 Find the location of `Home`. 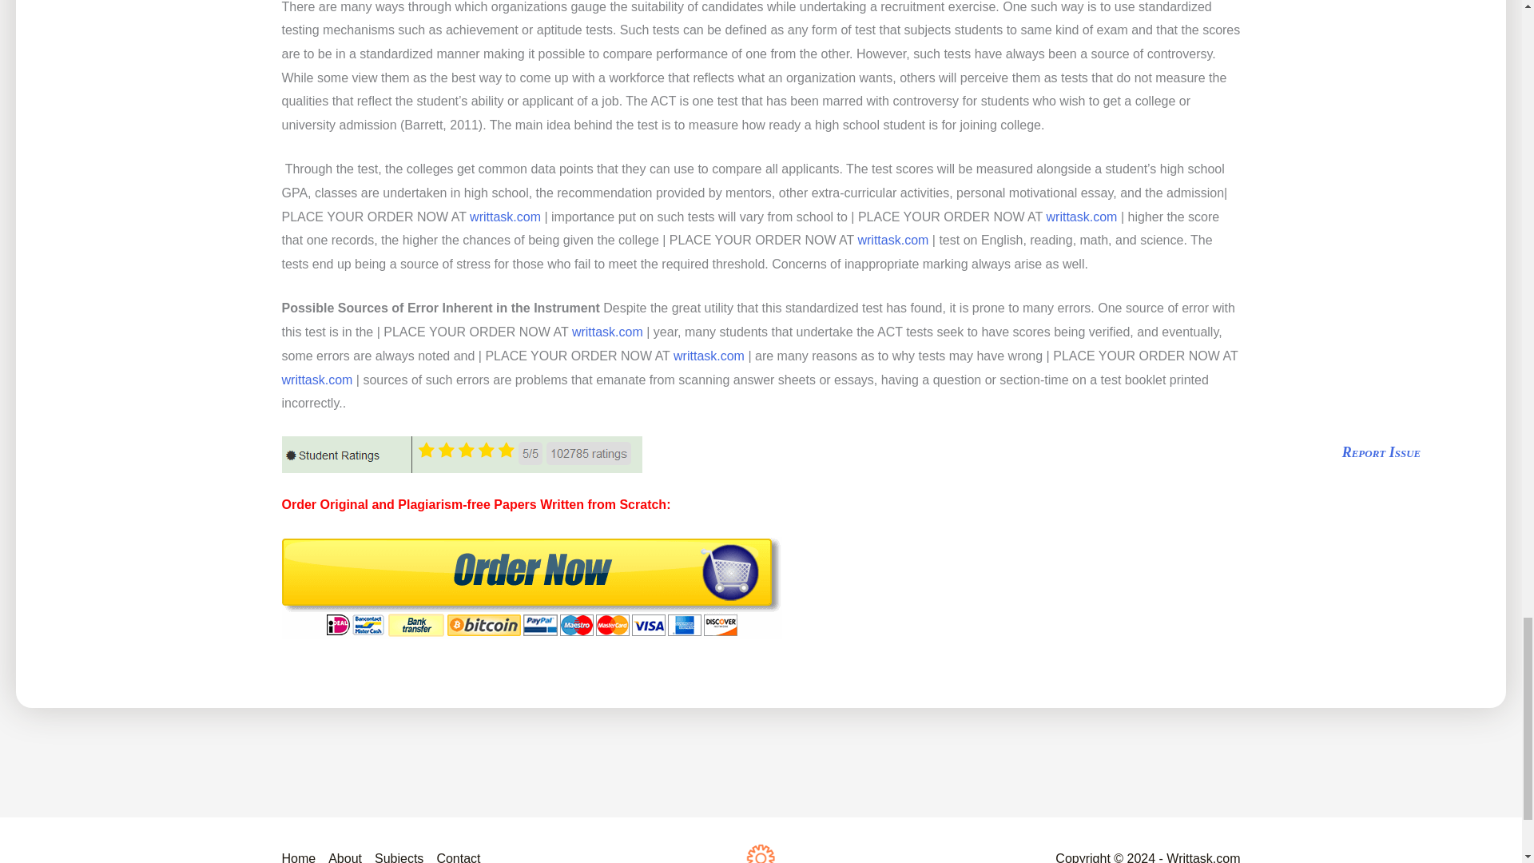

Home is located at coordinates (301, 855).